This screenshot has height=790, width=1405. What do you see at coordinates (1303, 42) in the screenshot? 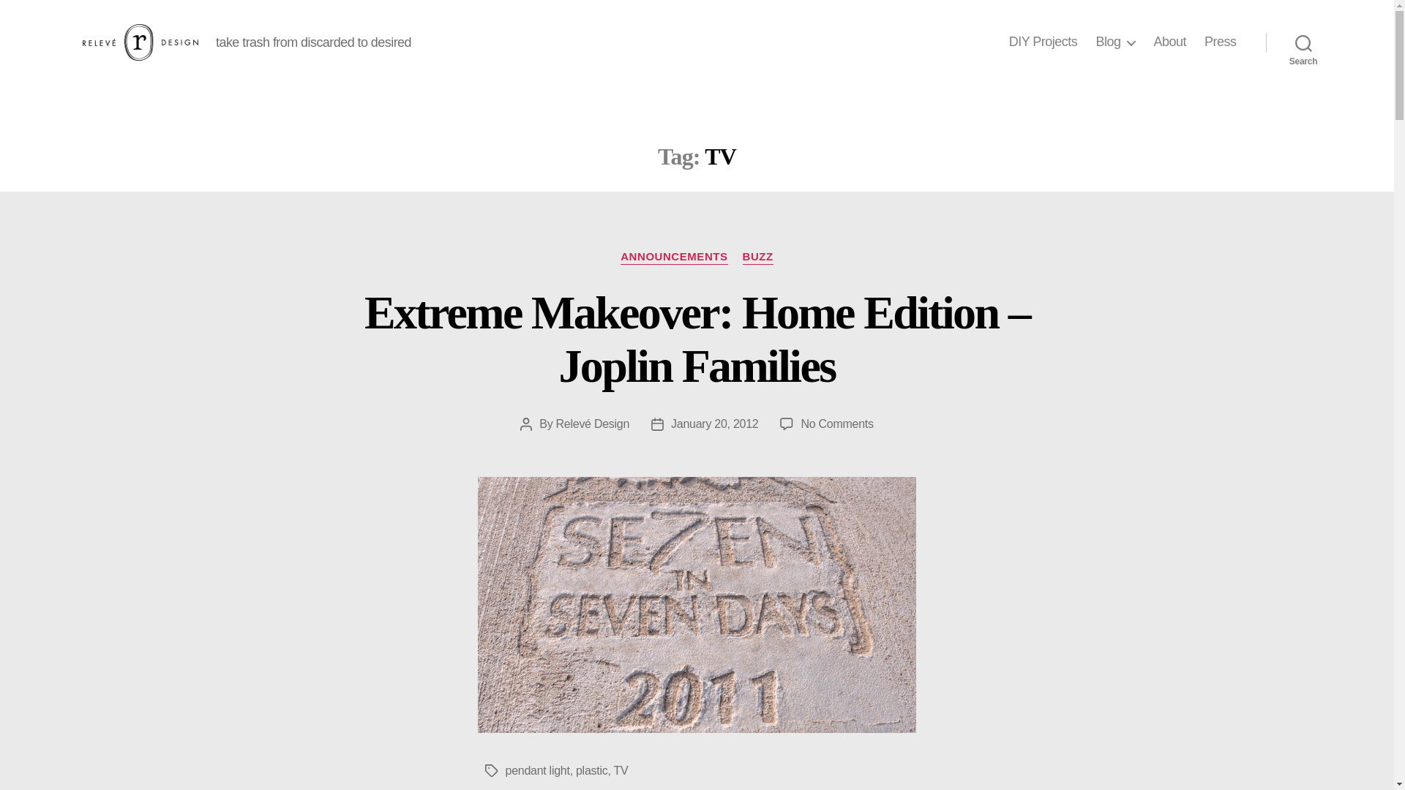
I see `Search` at bounding box center [1303, 42].